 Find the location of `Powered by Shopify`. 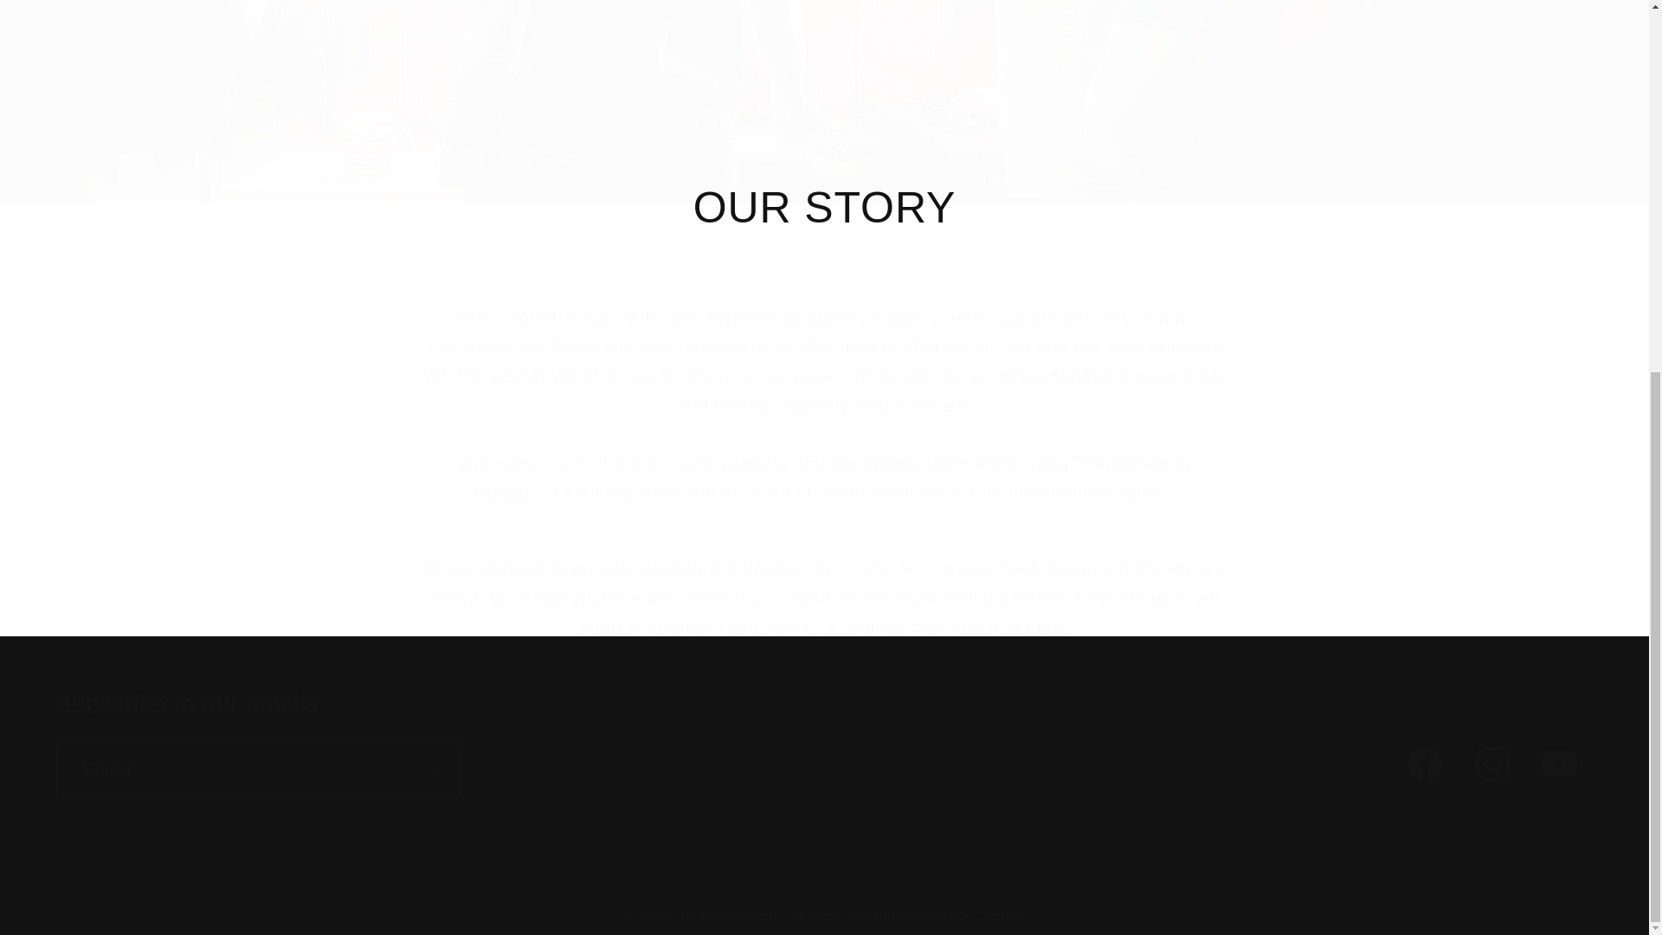

Powered by Shopify is located at coordinates (961, 915).